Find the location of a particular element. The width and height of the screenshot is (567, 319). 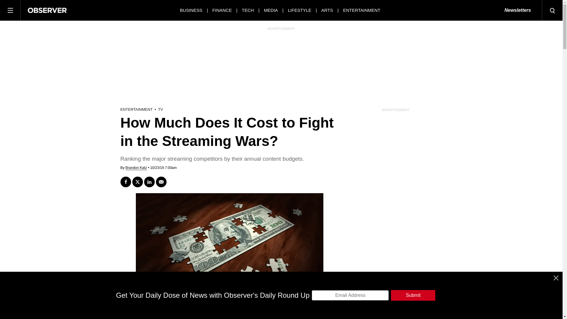

Newsletters is located at coordinates (517, 10).